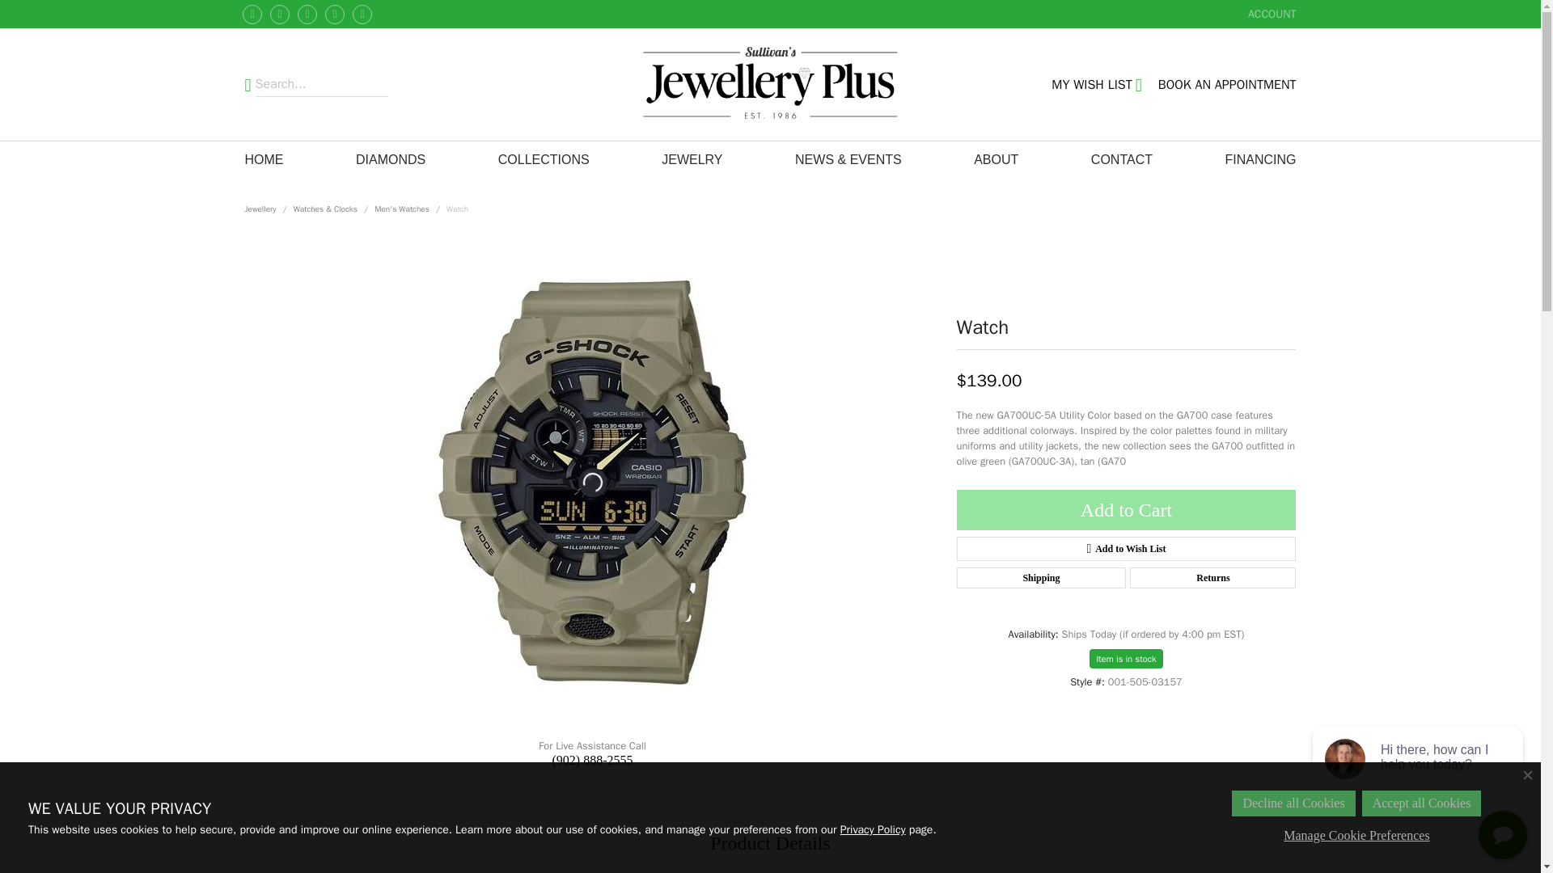  I want to click on Follow us on instagram, so click(1228, 84).